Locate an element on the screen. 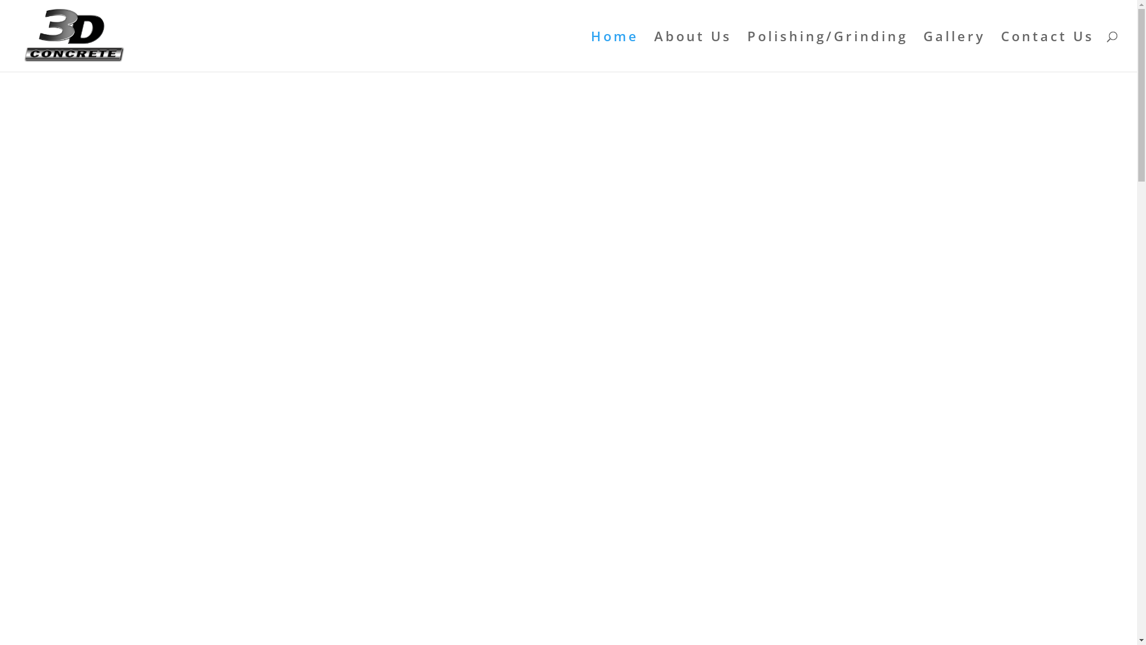  About Us is located at coordinates (693, 51).